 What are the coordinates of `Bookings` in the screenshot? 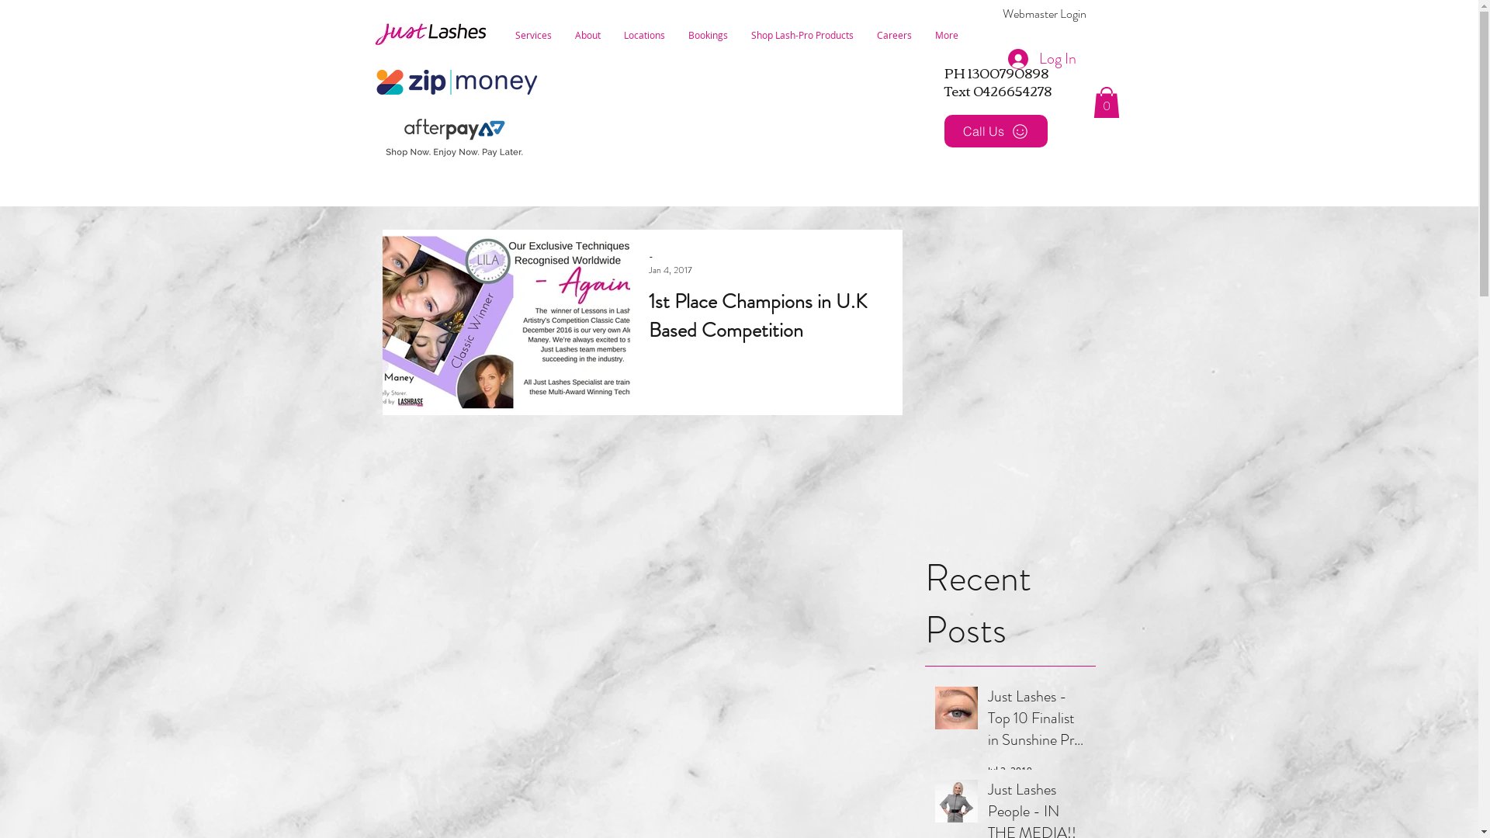 It's located at (708, 35).